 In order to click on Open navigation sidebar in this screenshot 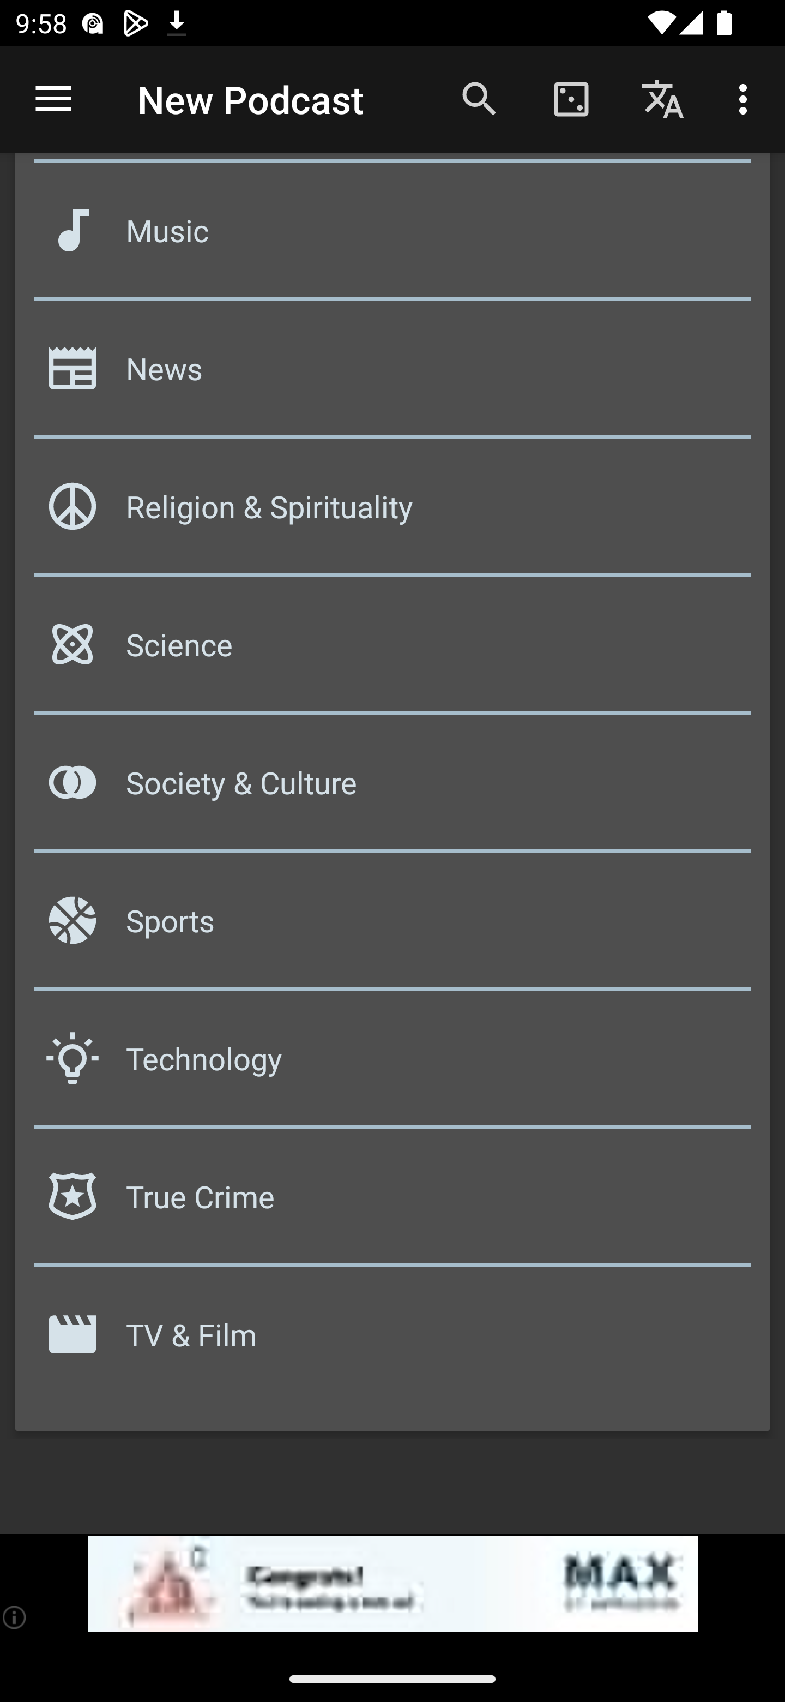, I will do `click(53, 99)`.